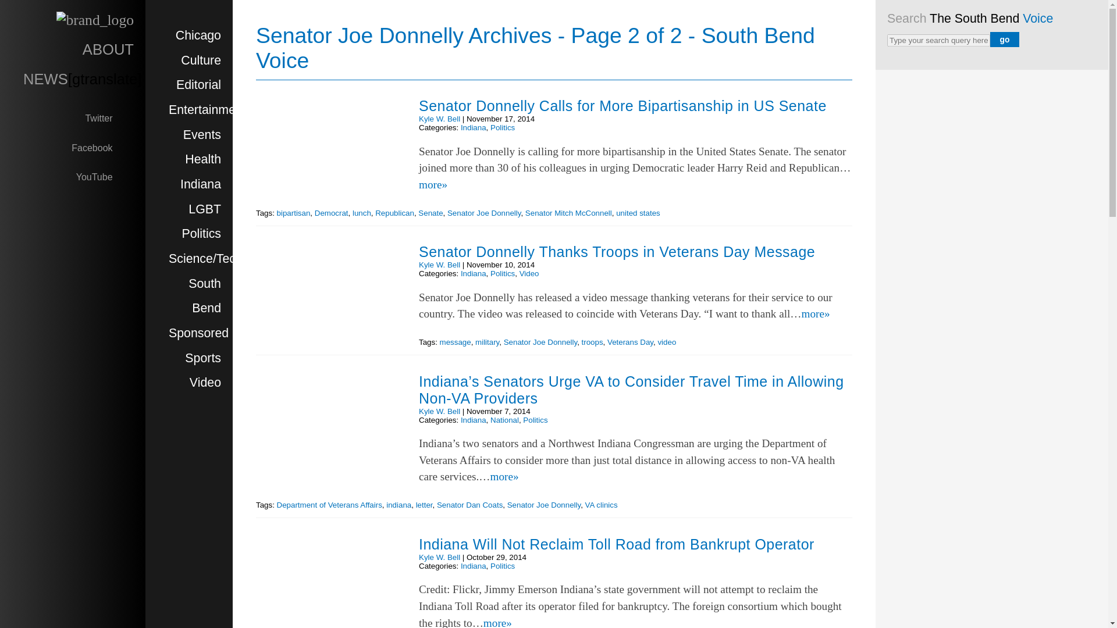 This screenshot has height=628, width=1117. Describe the element at coordinates (201, 60) in the screenshot. I see `Culture` at that location.